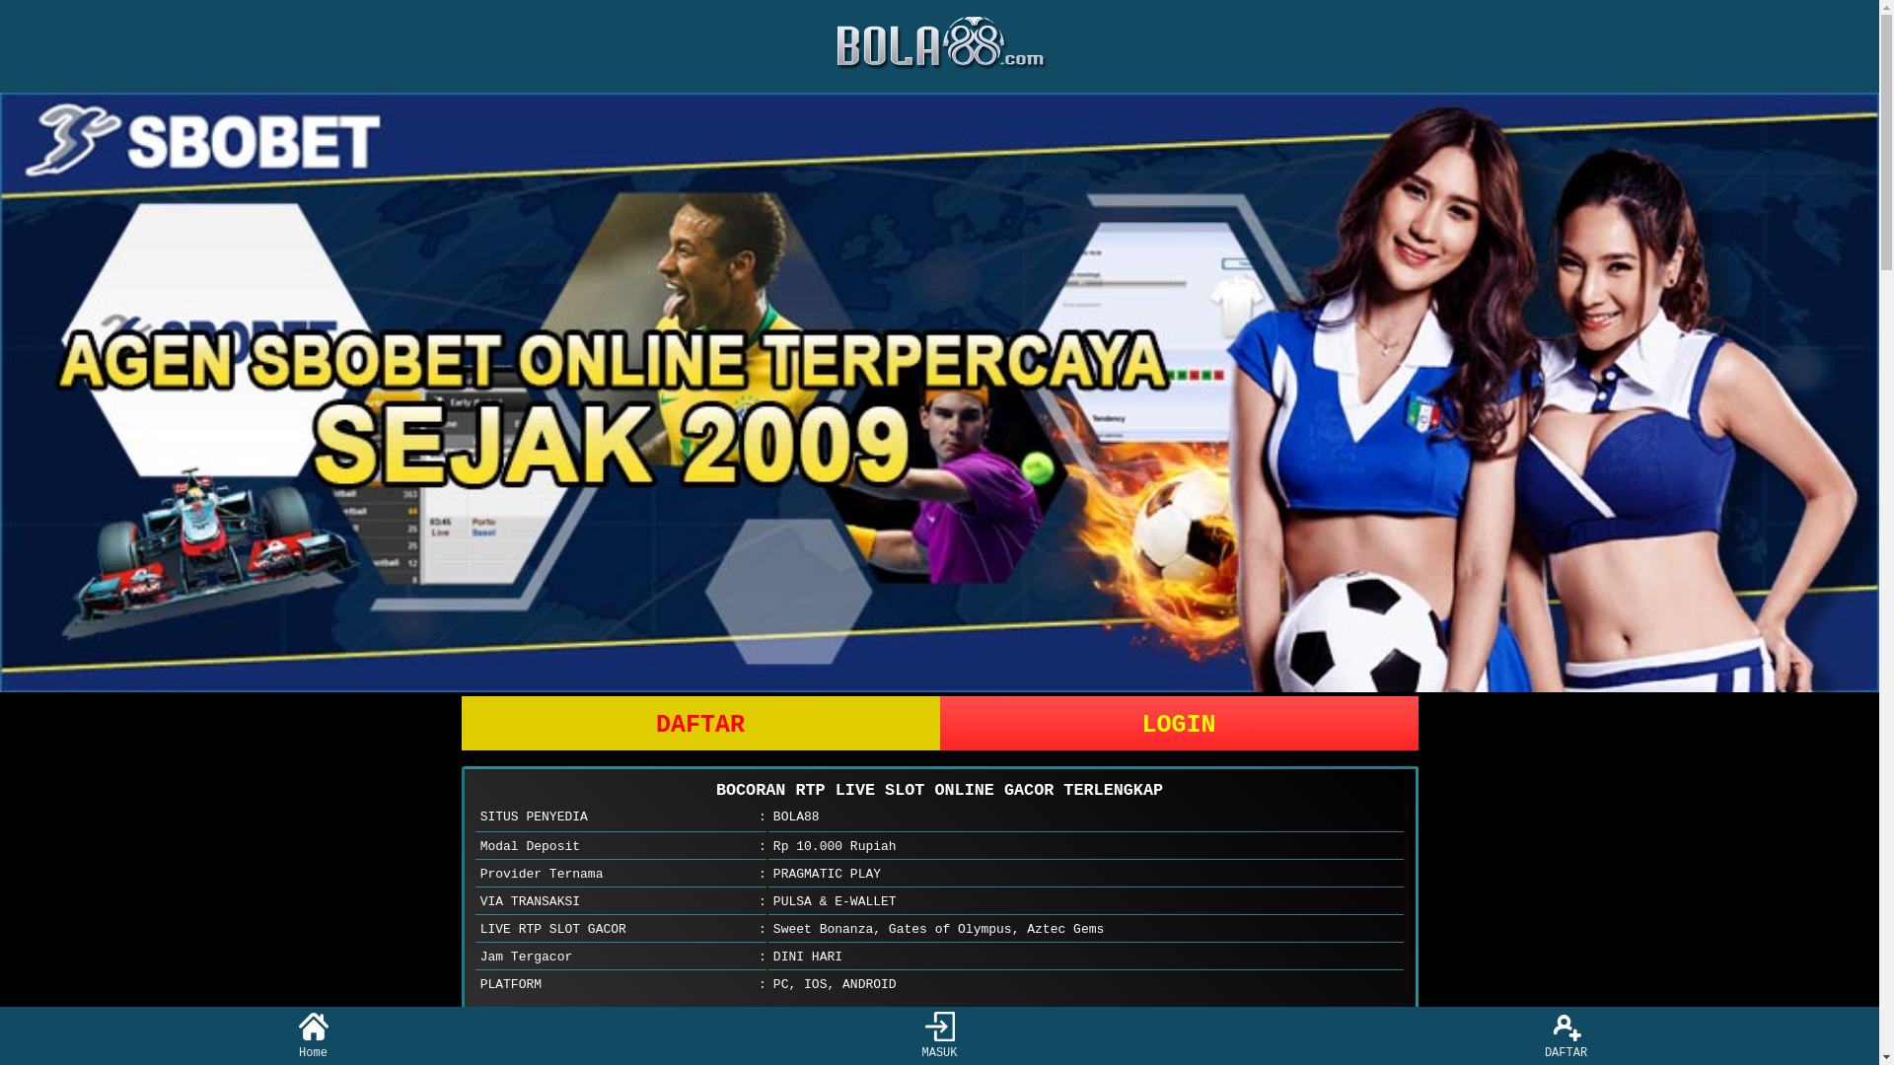  What do you see at coordinates (314, 1035) in the screenshot?
I see `Home` at bounding box center [314, 1035].